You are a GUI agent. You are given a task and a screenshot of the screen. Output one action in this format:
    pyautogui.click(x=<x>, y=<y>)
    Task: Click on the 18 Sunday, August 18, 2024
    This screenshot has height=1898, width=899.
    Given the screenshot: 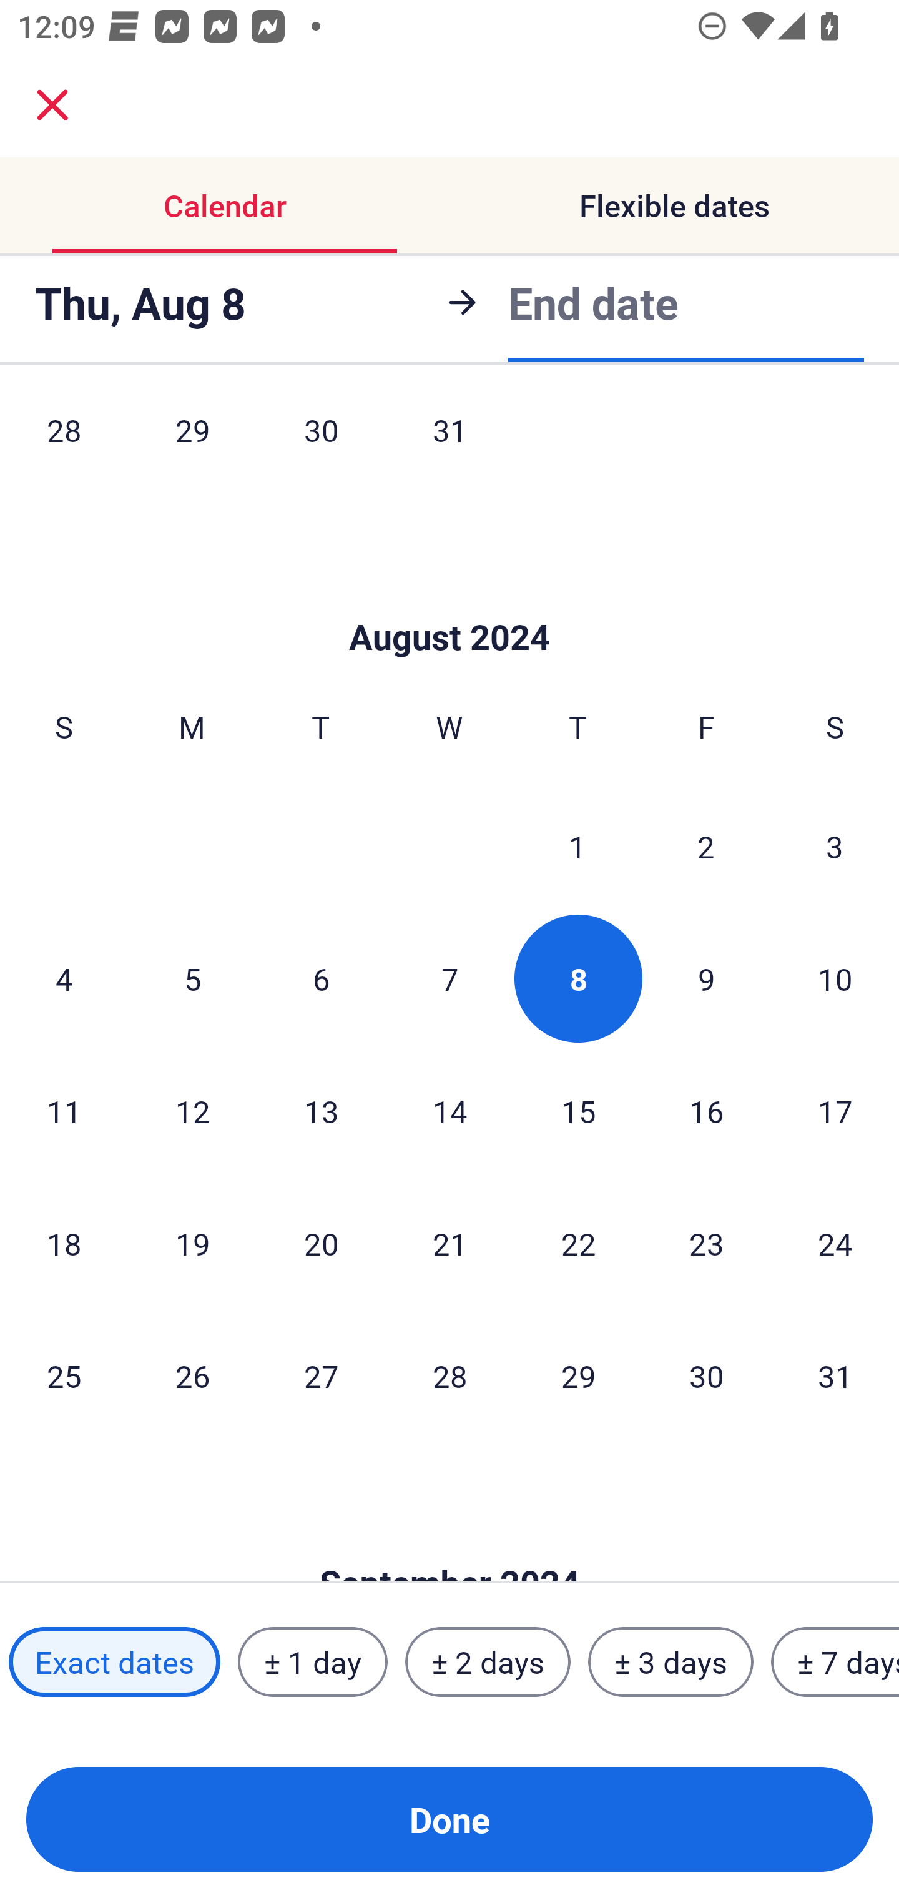 What is the action you would take?
    pyautogui.click(x=64, y=1242)
    